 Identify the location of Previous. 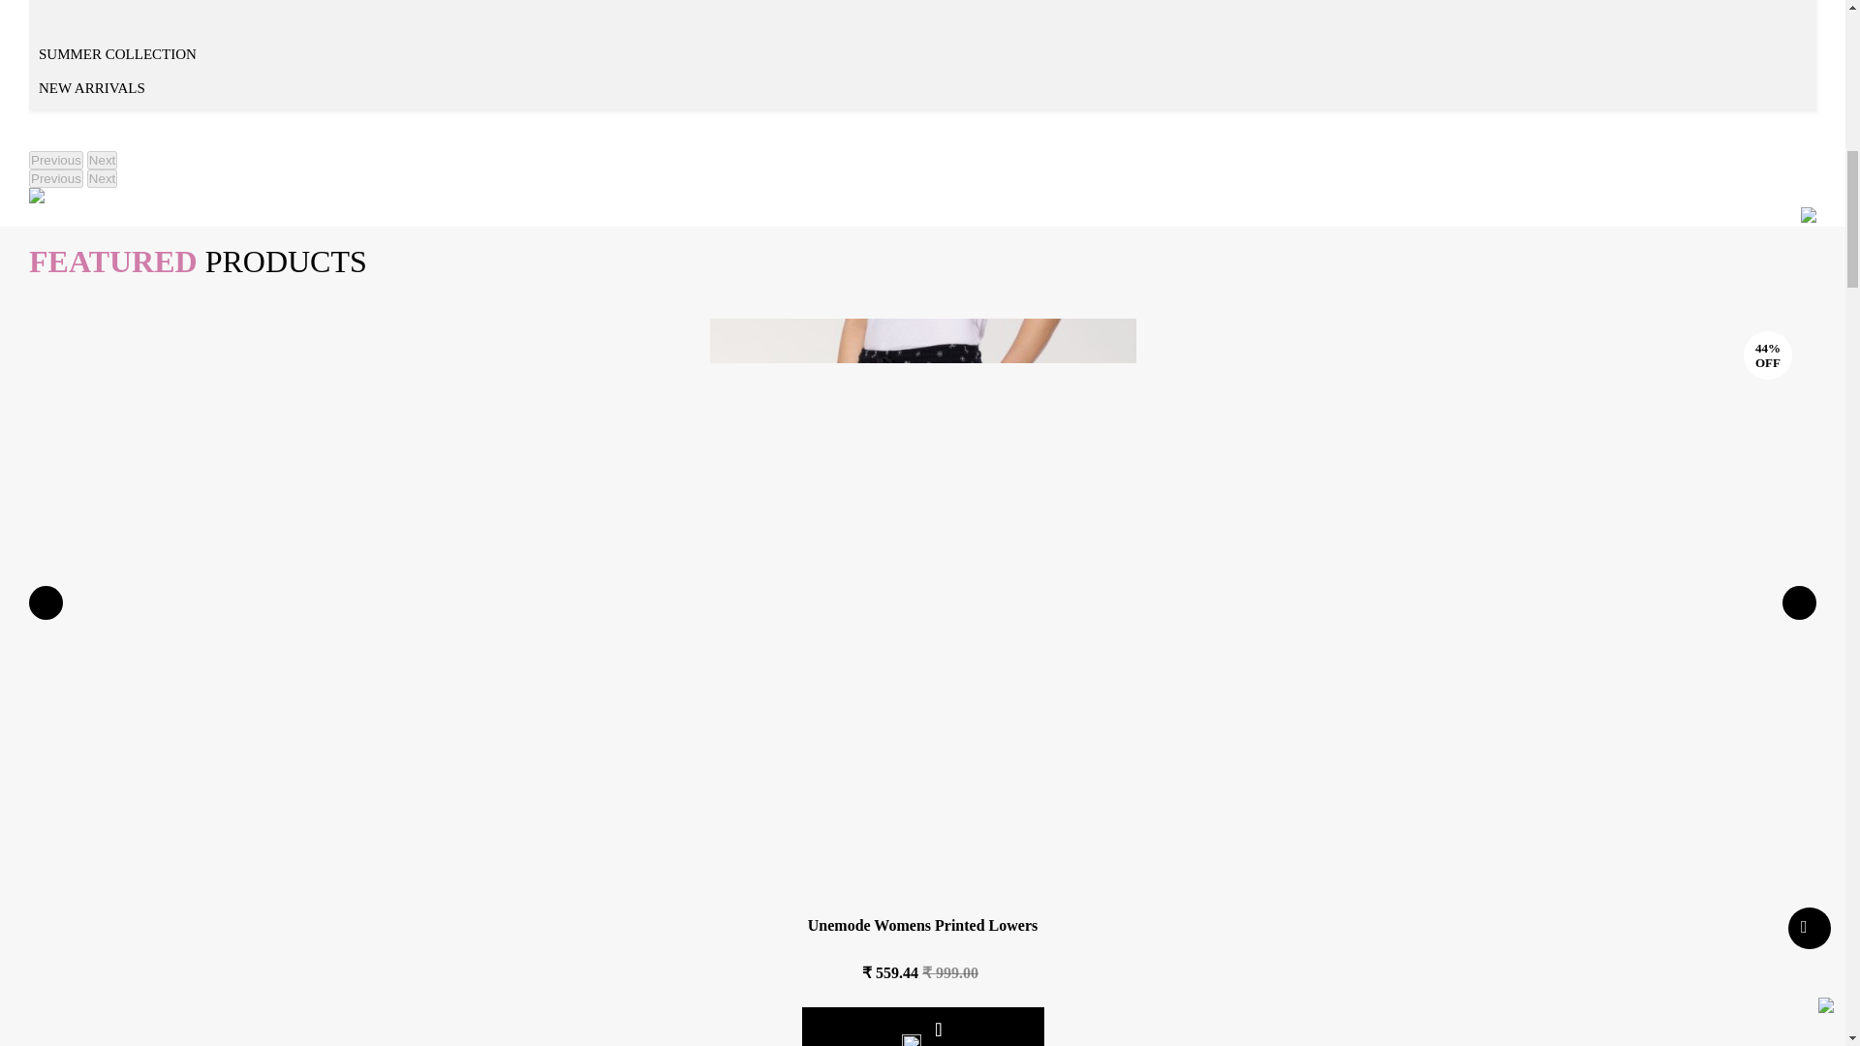
(56, 178).